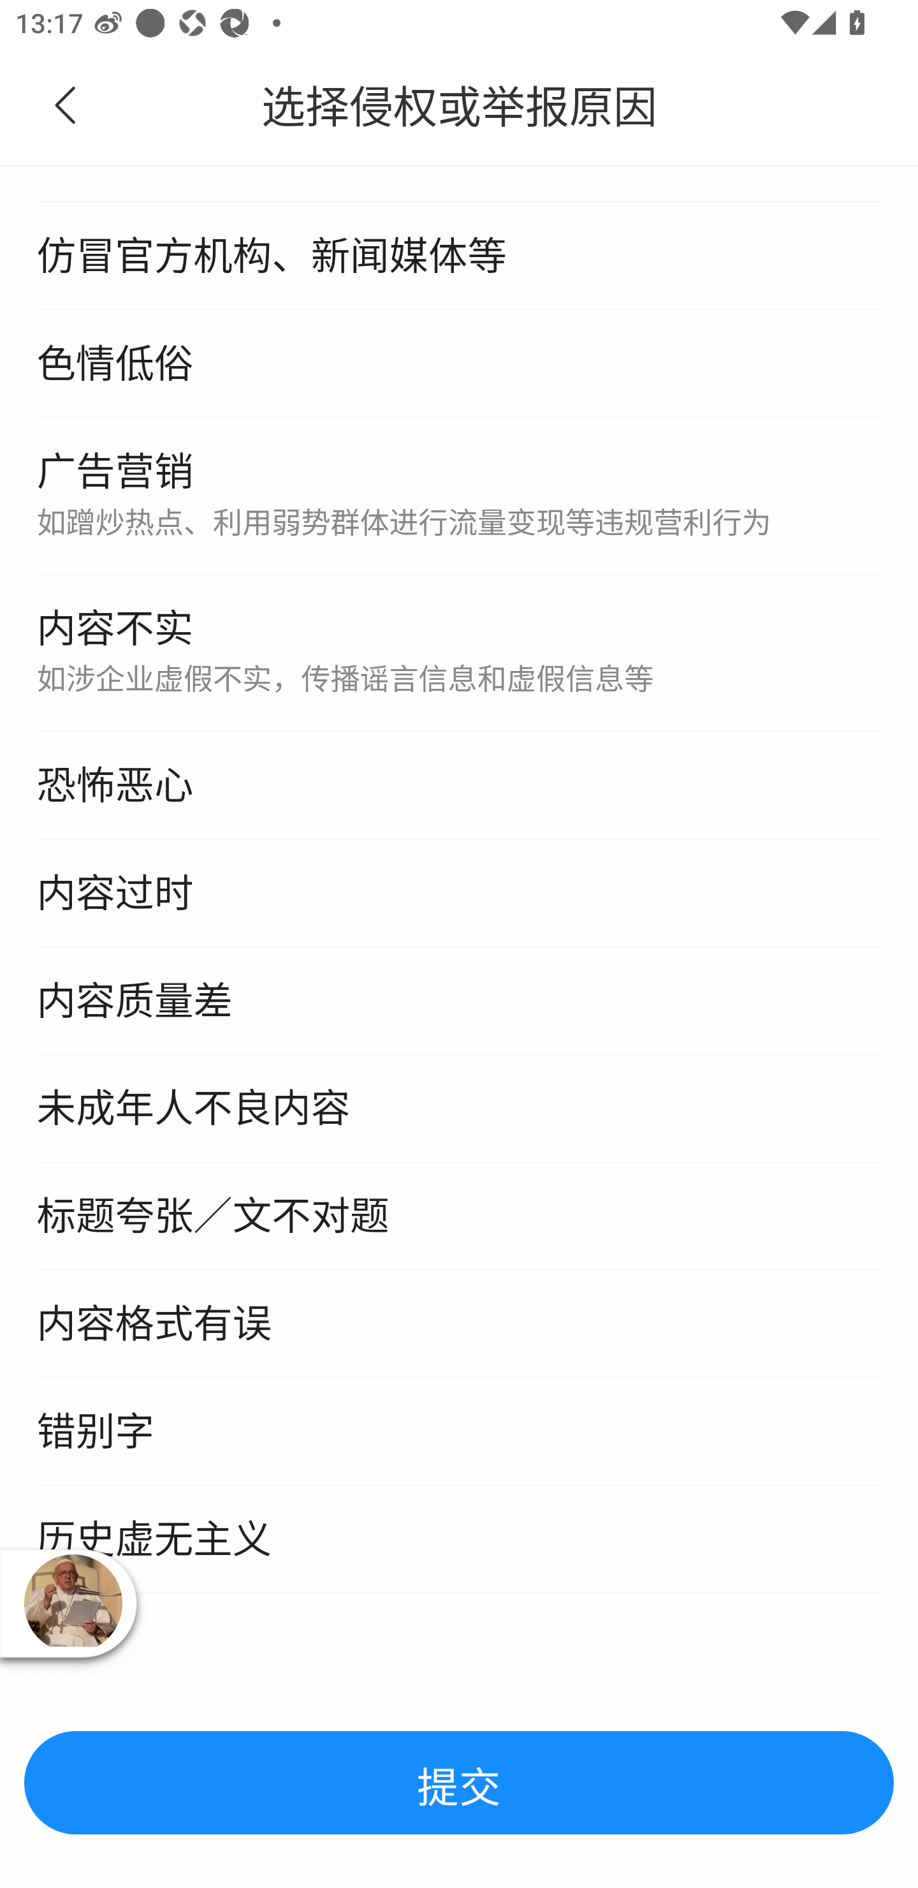 Image resolution: width=918 pixels, height=1888 pixels. What do you see at coordinates (459, 654) in the screenshot?
I see `内容不实 如涉企业虚假不实，传播谣言信息和虚假信息等` at bounding box center [459, 654].